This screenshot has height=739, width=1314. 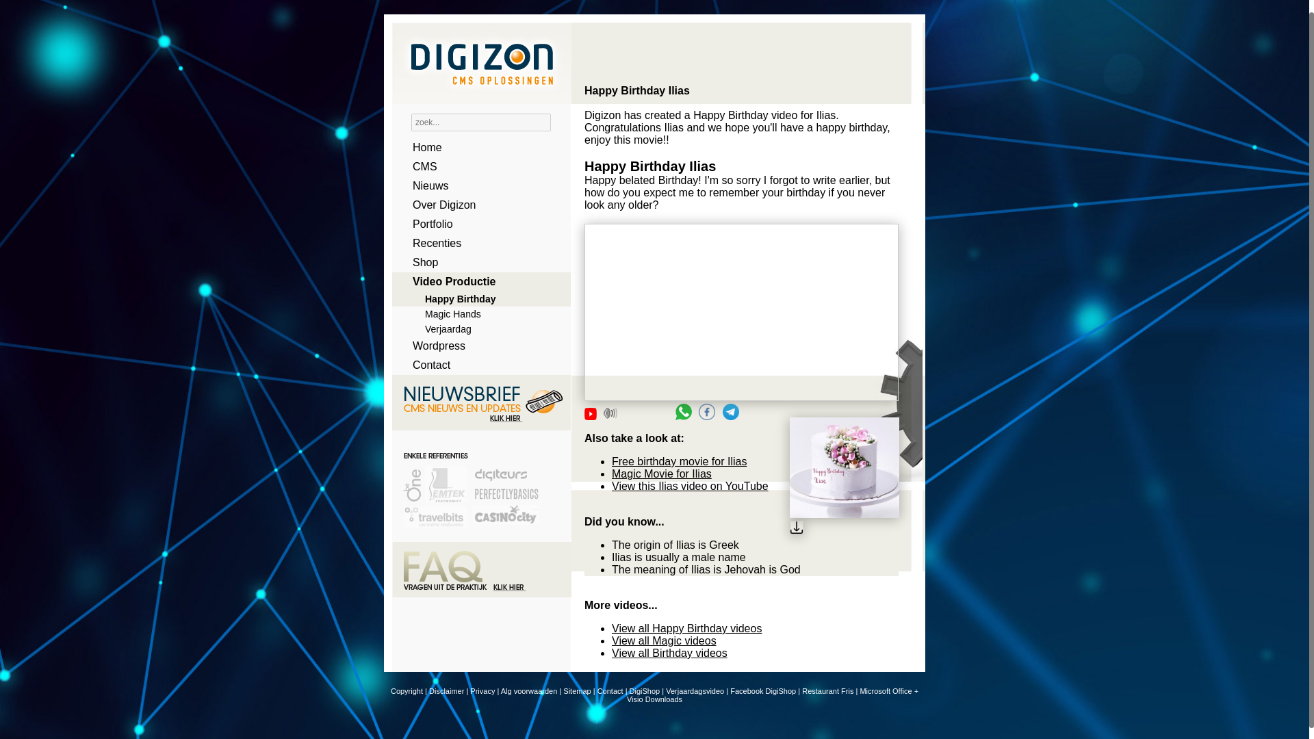 What do you see at coordinates (476, 282) in the screenshot?
I see `Video Productie` at bounding box center [476, 282].